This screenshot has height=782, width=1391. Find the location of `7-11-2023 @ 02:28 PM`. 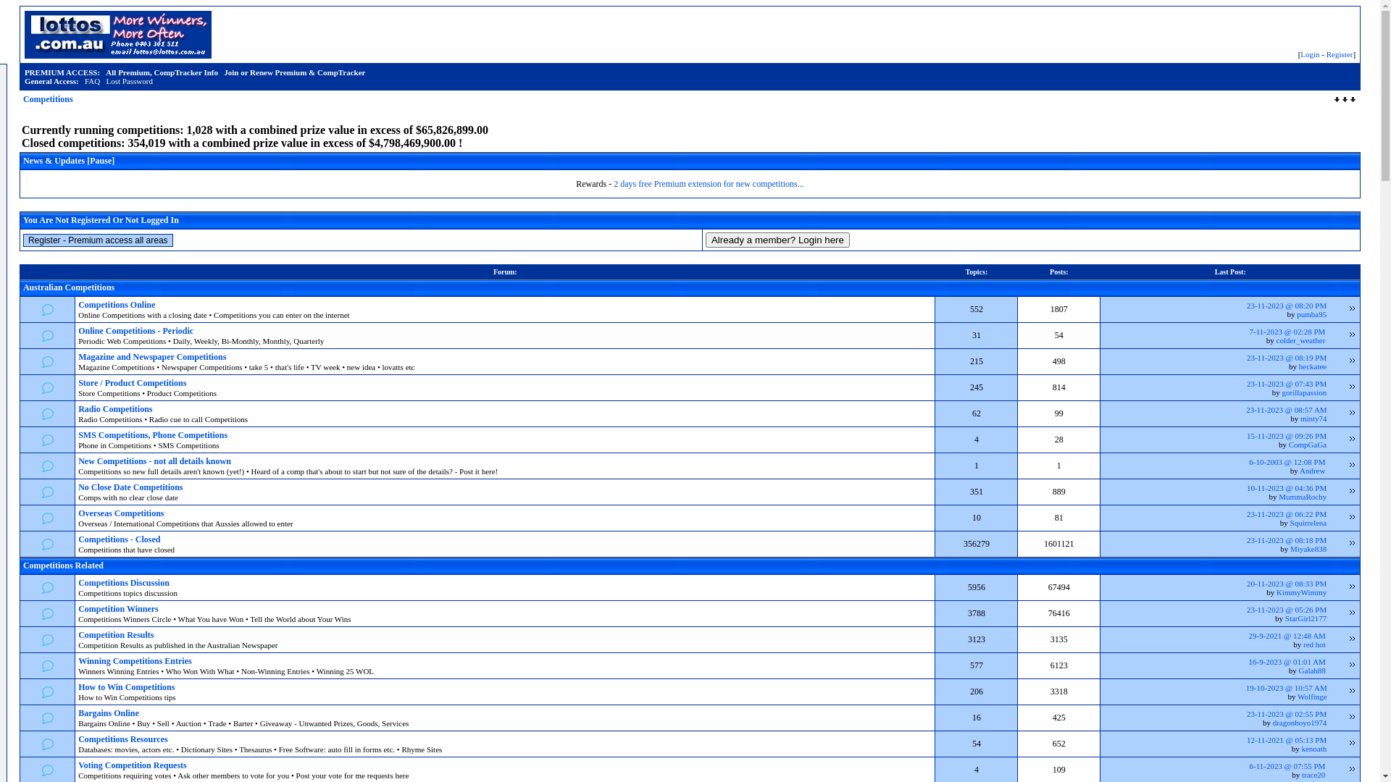

7-11-2023 @ 02:28 PM is located at coordinates (1288, 332).